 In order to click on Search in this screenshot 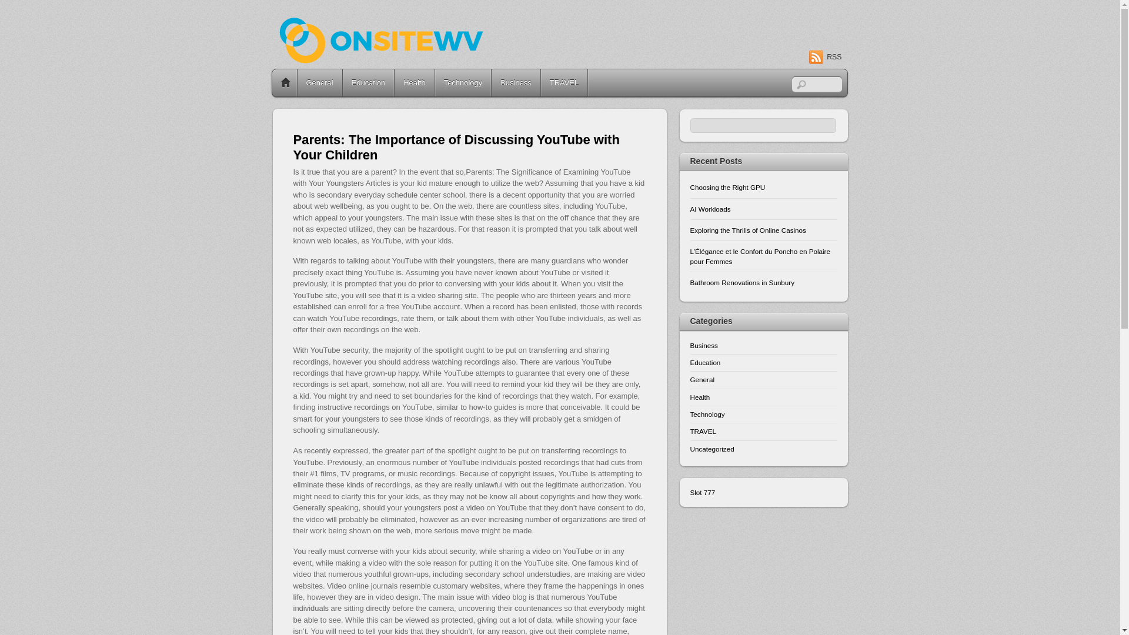, I will do `click(816, 83)`.